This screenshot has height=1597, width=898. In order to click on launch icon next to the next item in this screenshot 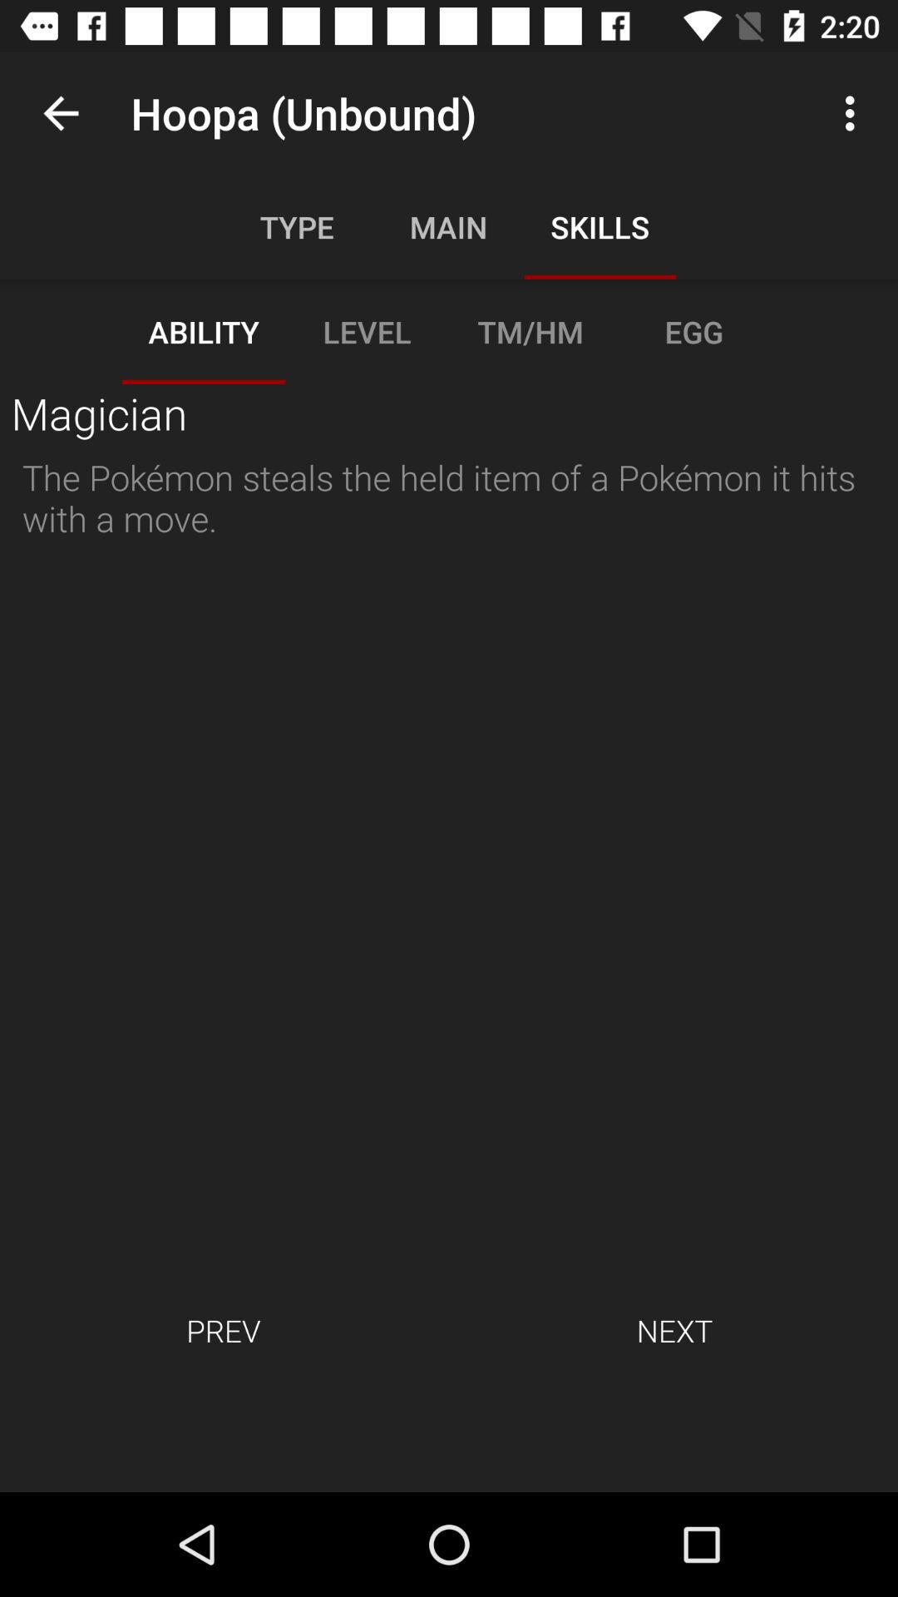, I will do `click(223, 1330)`.